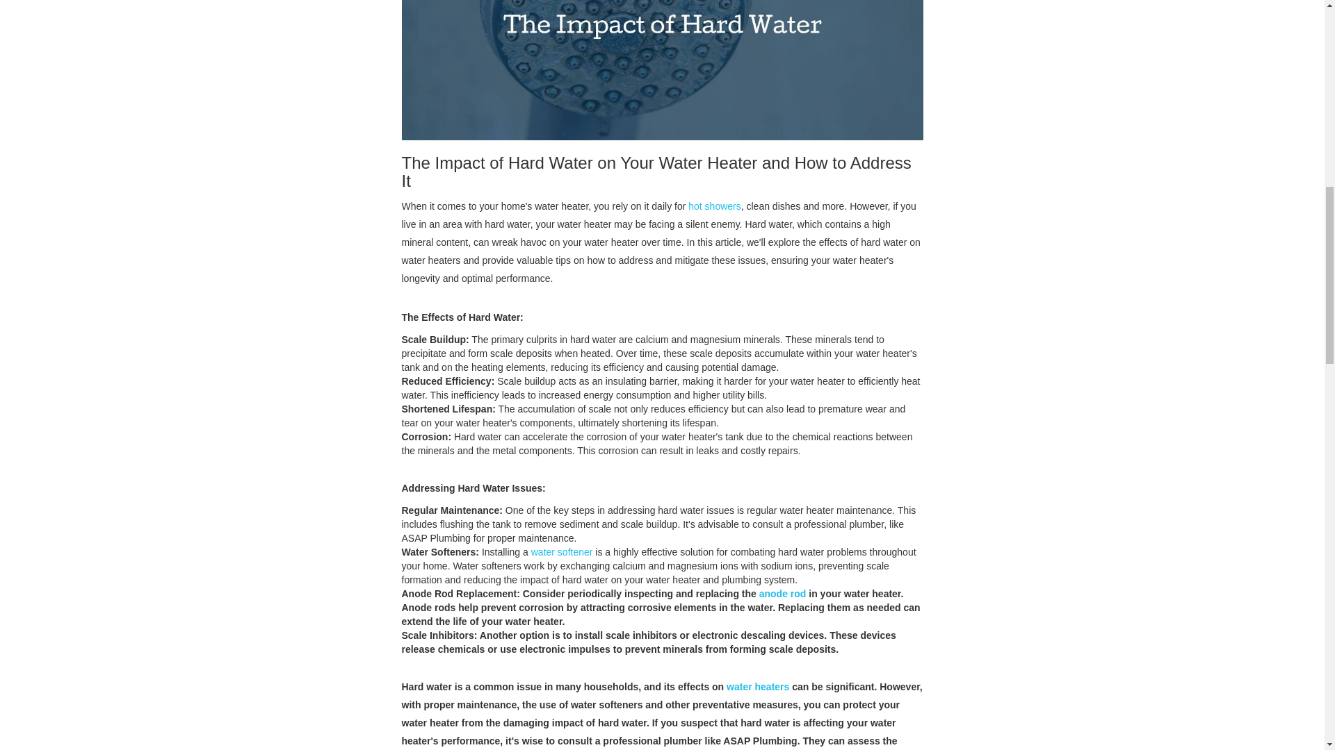 Image resolution: width=1335 pixels, height=750 pixels. What do you see at coordinates (783, 593) in the screenshot?
I see `anode rod` at bounding box center [783, 593].